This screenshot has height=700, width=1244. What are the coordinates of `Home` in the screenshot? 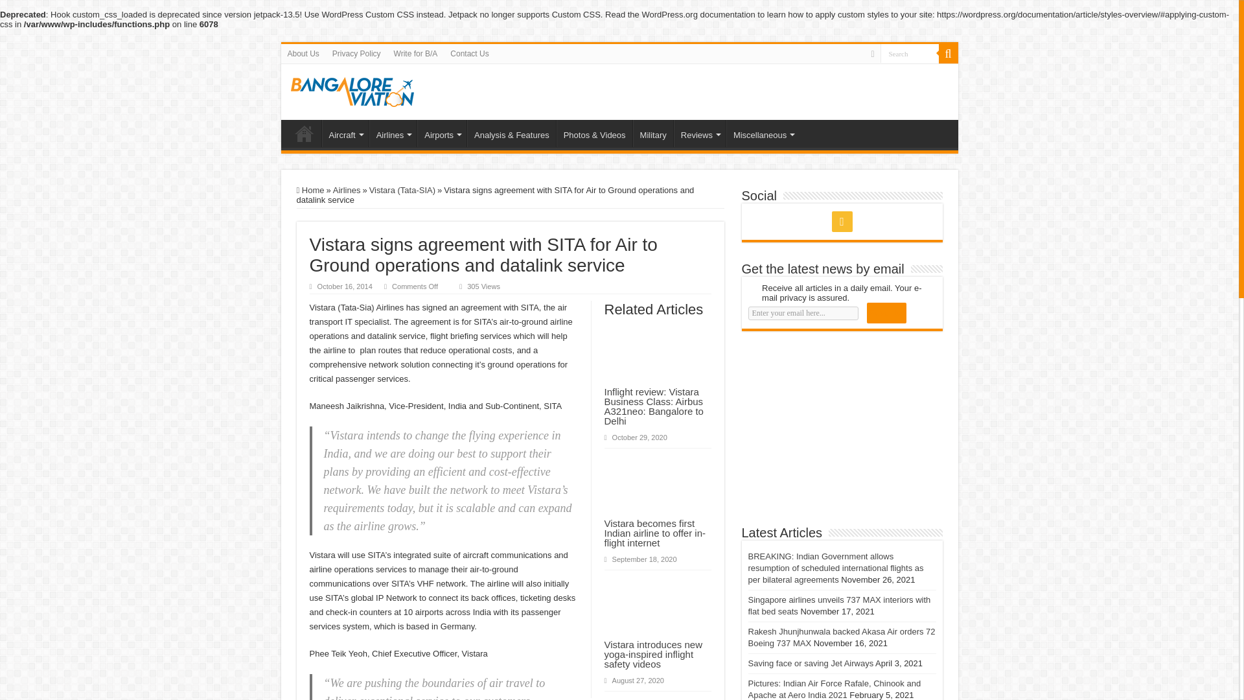 It's located at (304, 133).